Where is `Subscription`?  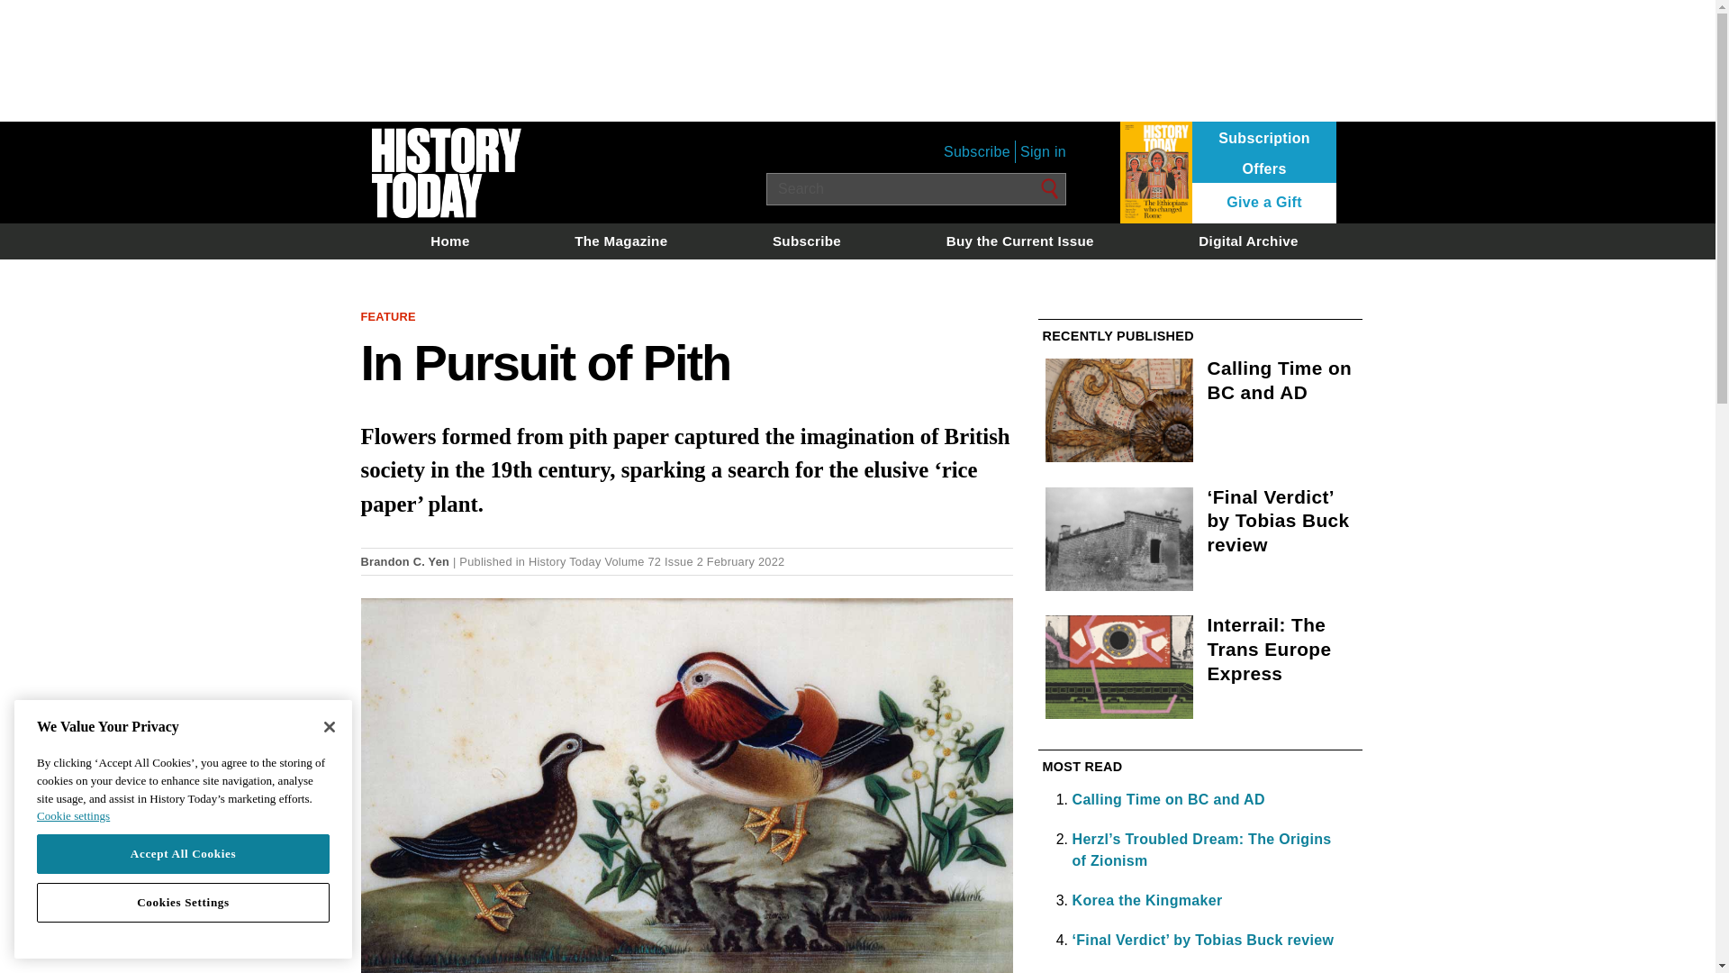
Subscription is located at coordinates (1264, 139).